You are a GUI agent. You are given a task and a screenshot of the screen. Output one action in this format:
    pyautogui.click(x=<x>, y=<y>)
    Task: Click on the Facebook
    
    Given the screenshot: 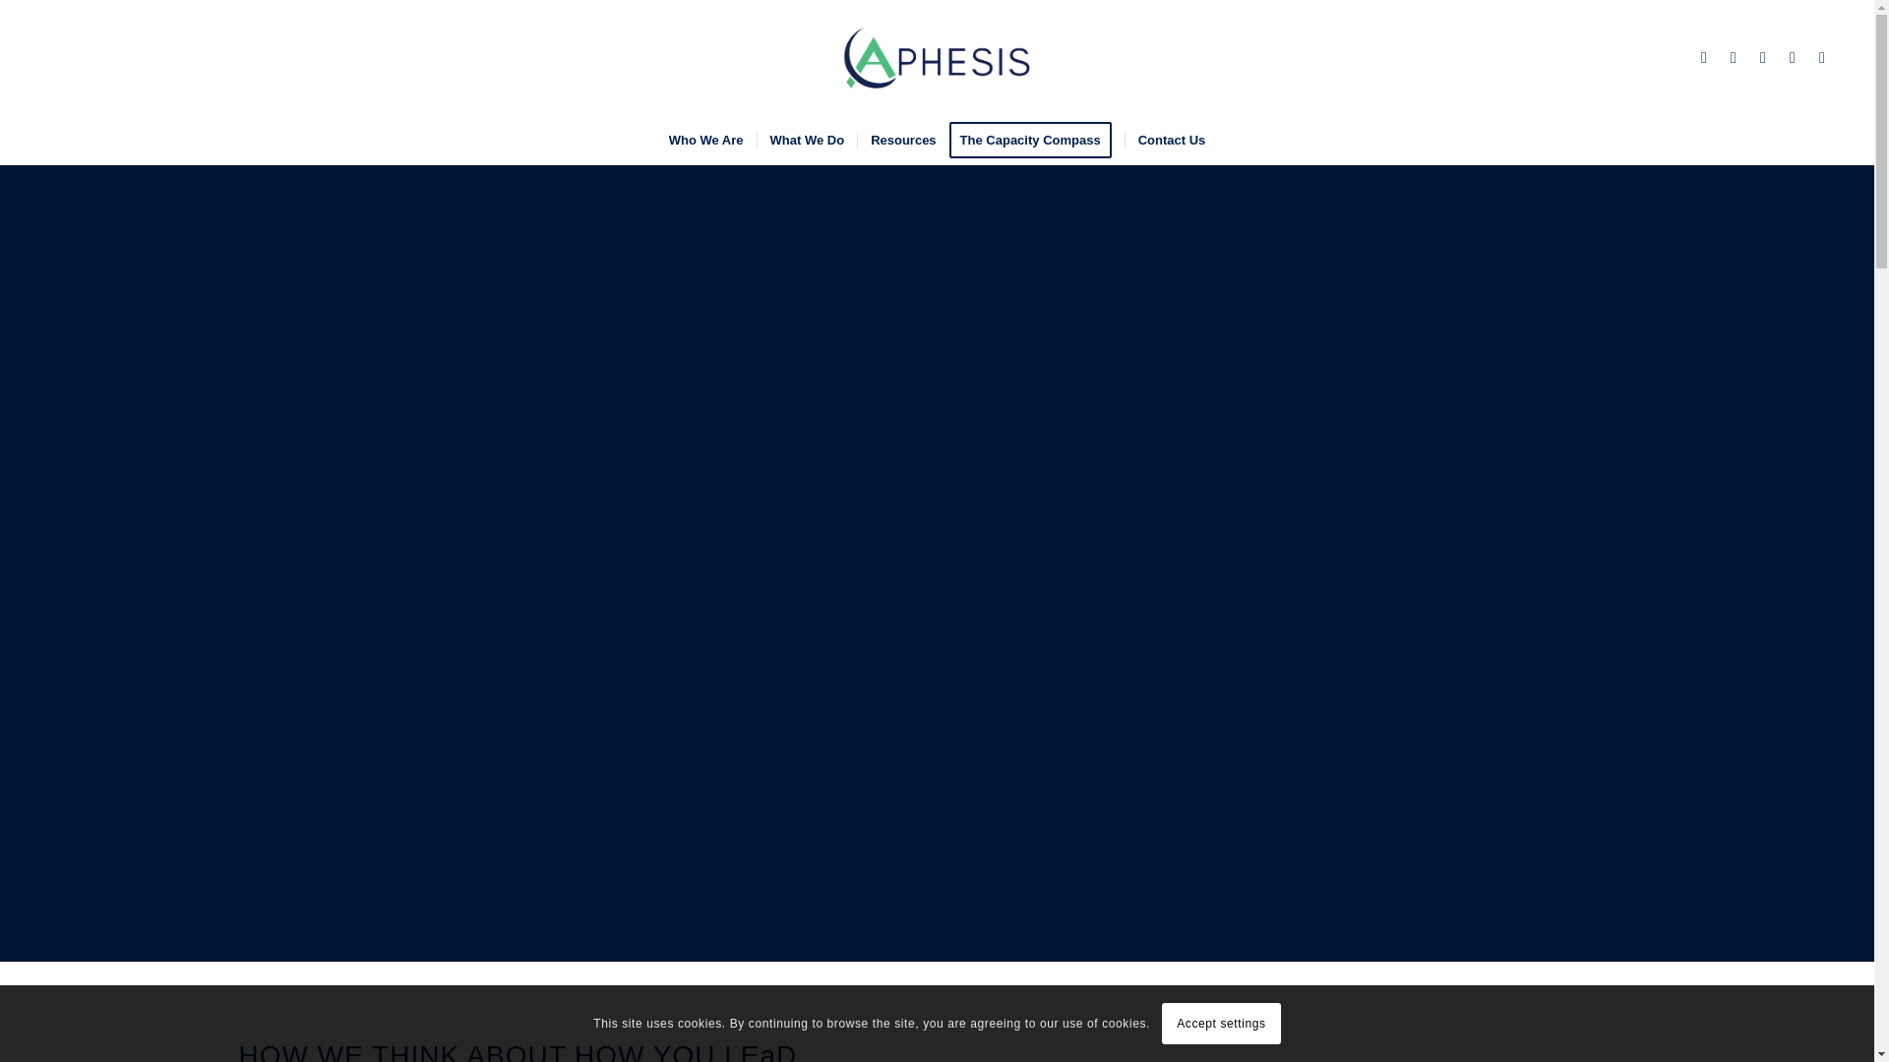 What is the action you would take?
    pyautogui.click(x=1793, y=58)
    